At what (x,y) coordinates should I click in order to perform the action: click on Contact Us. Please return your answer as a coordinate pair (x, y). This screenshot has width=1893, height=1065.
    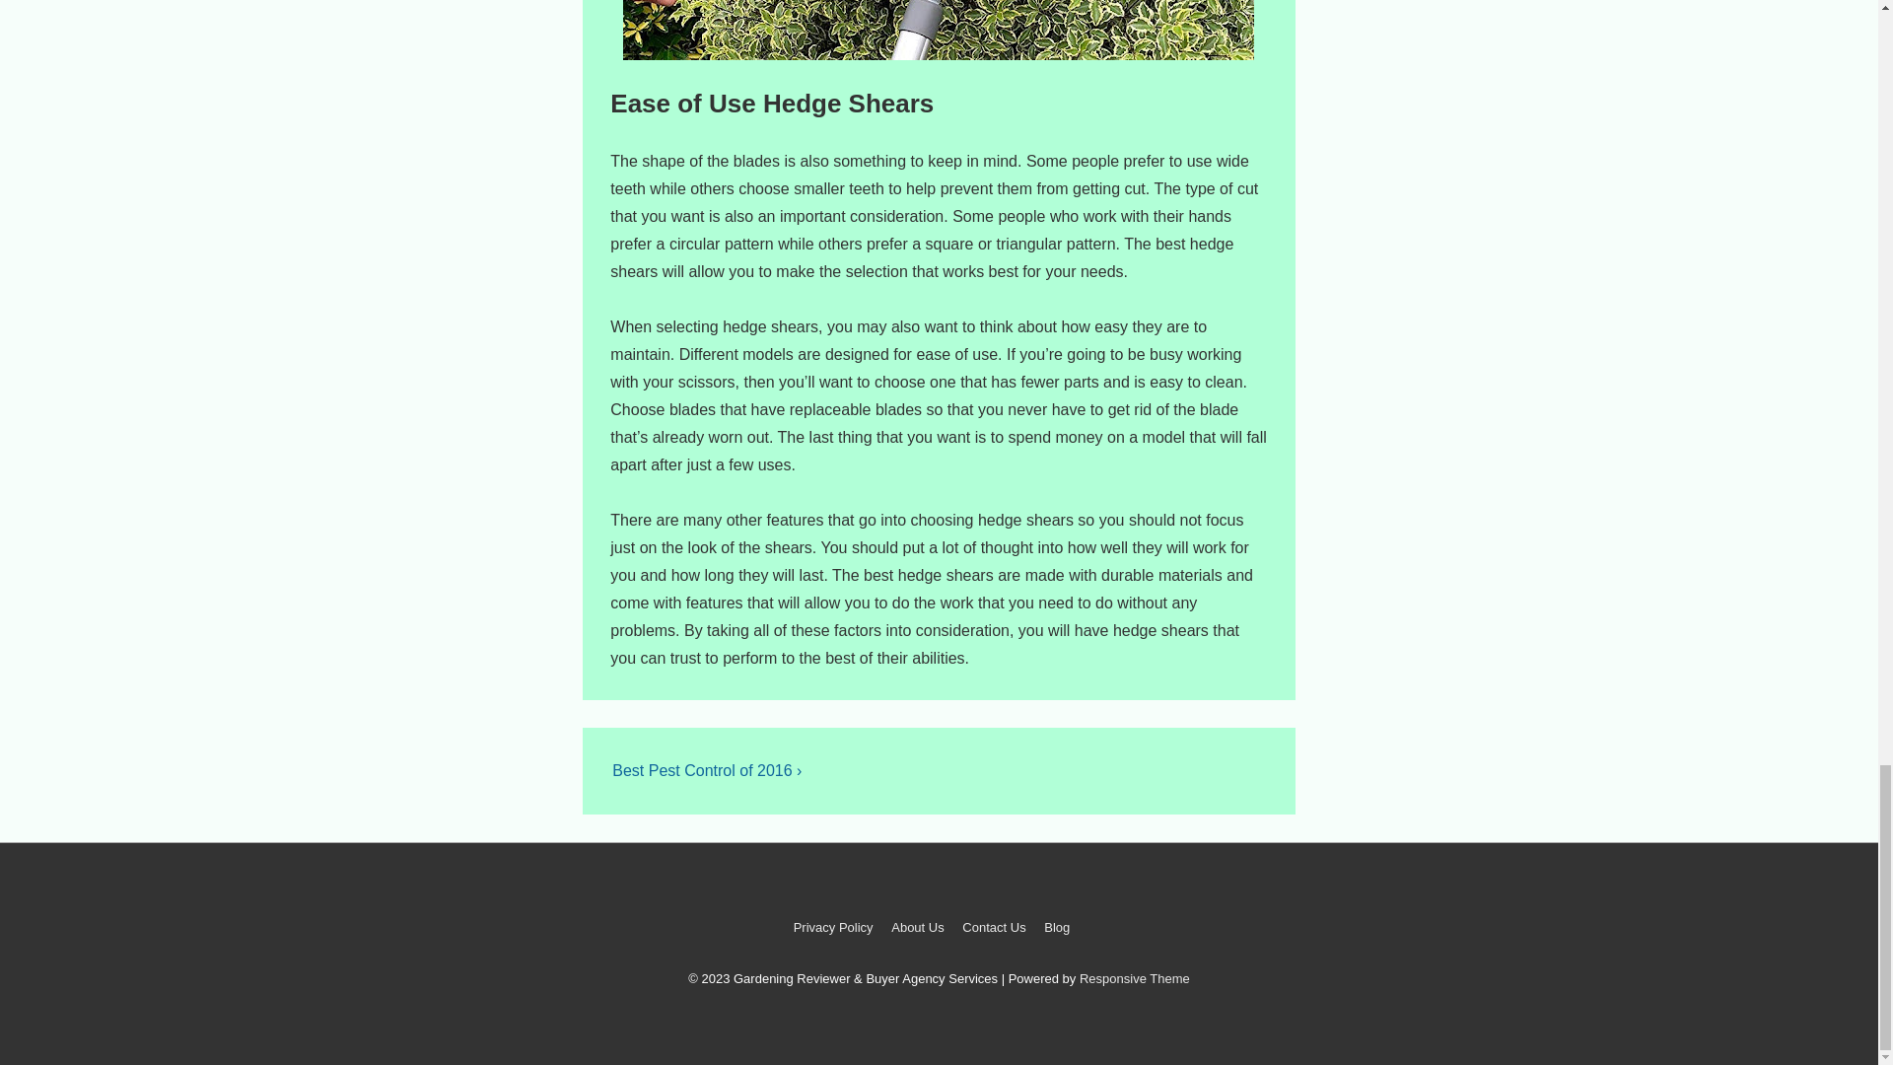
    Looking at the image, I should click on (994, 927).